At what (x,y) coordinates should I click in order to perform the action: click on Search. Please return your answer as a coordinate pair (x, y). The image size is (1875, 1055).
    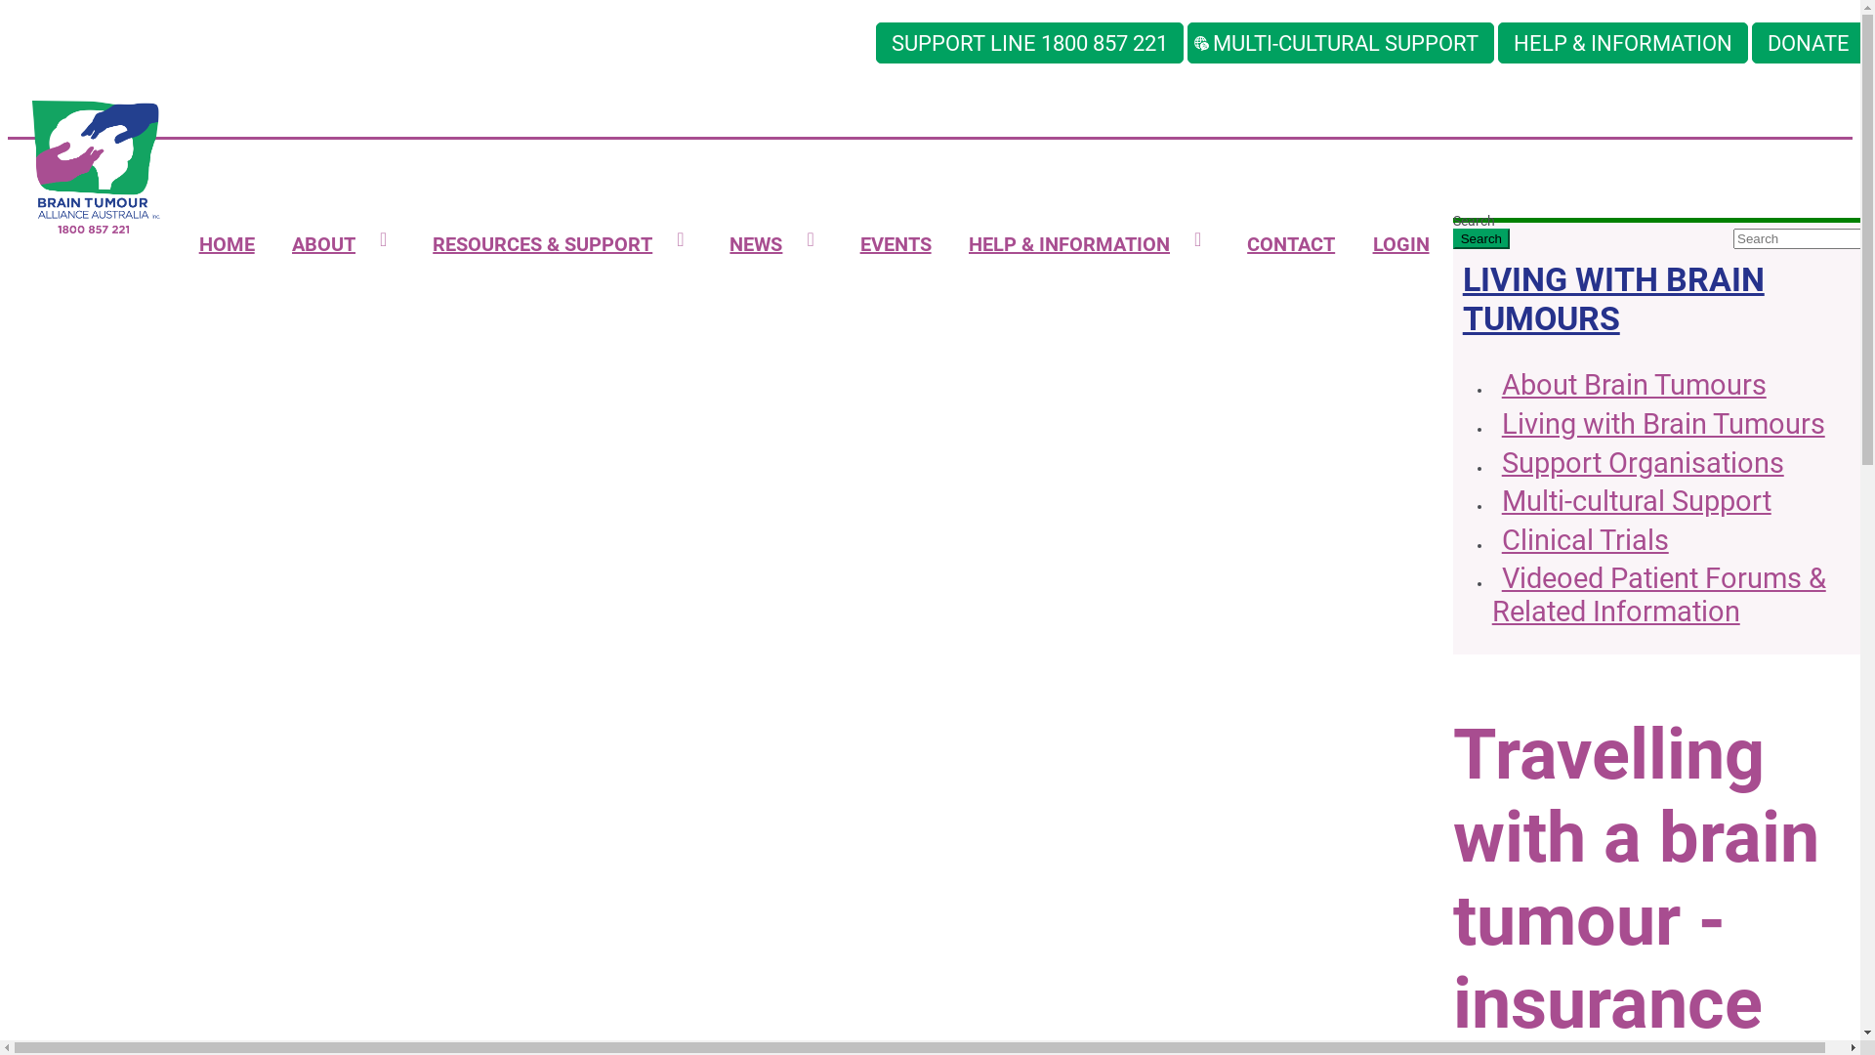
    Looking at the image, I should click on (1481, 238).